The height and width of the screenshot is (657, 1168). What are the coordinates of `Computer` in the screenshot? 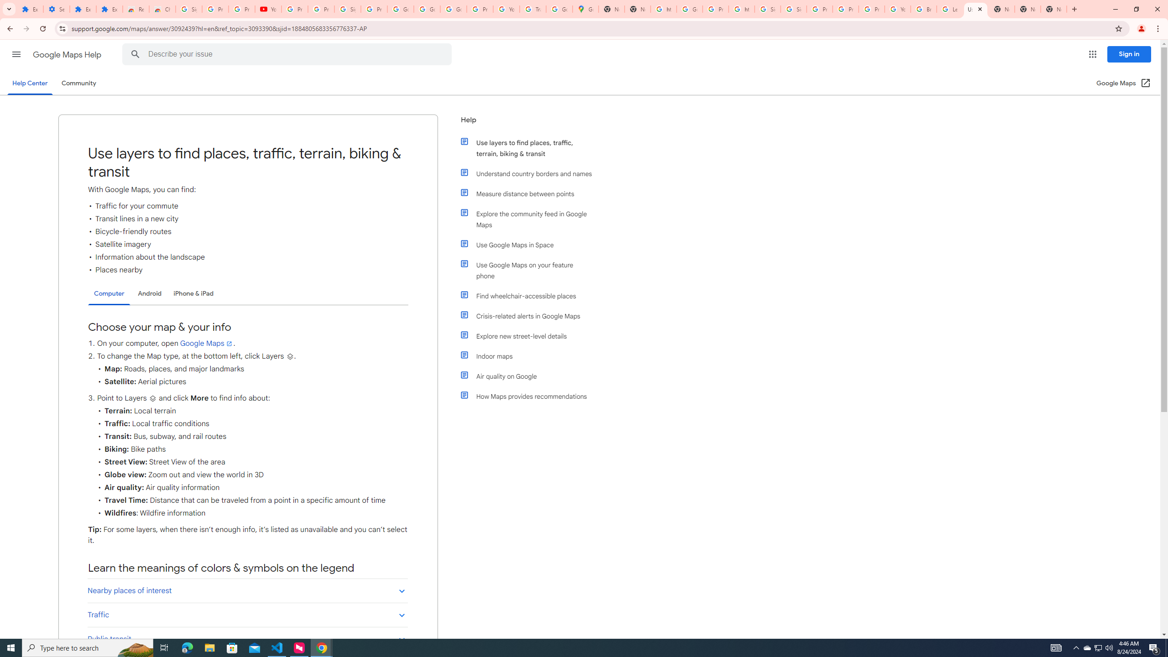 It's located at (109, 294).